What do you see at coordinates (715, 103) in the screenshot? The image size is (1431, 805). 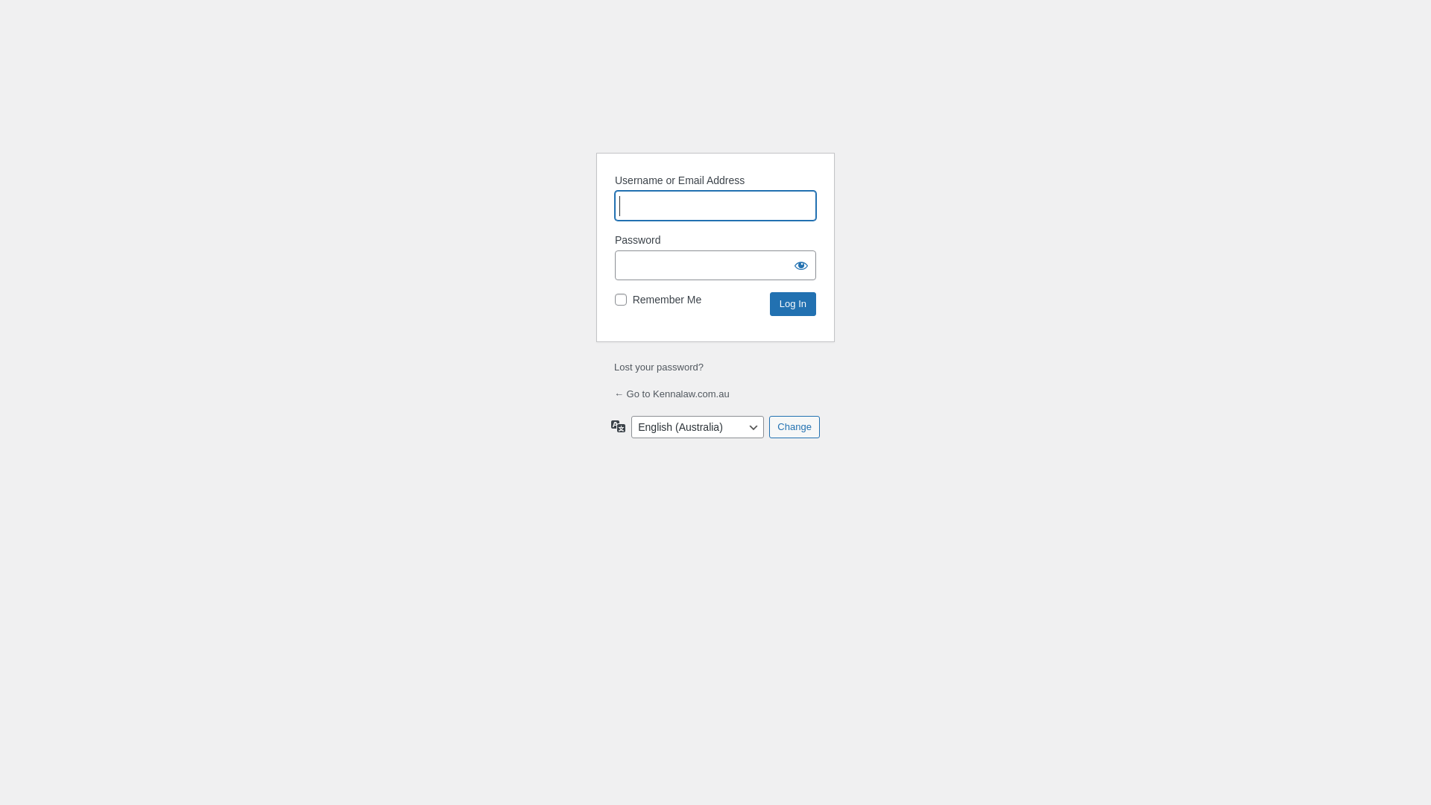 I see `Powered by WordPress` at bounding box center [715, 103].